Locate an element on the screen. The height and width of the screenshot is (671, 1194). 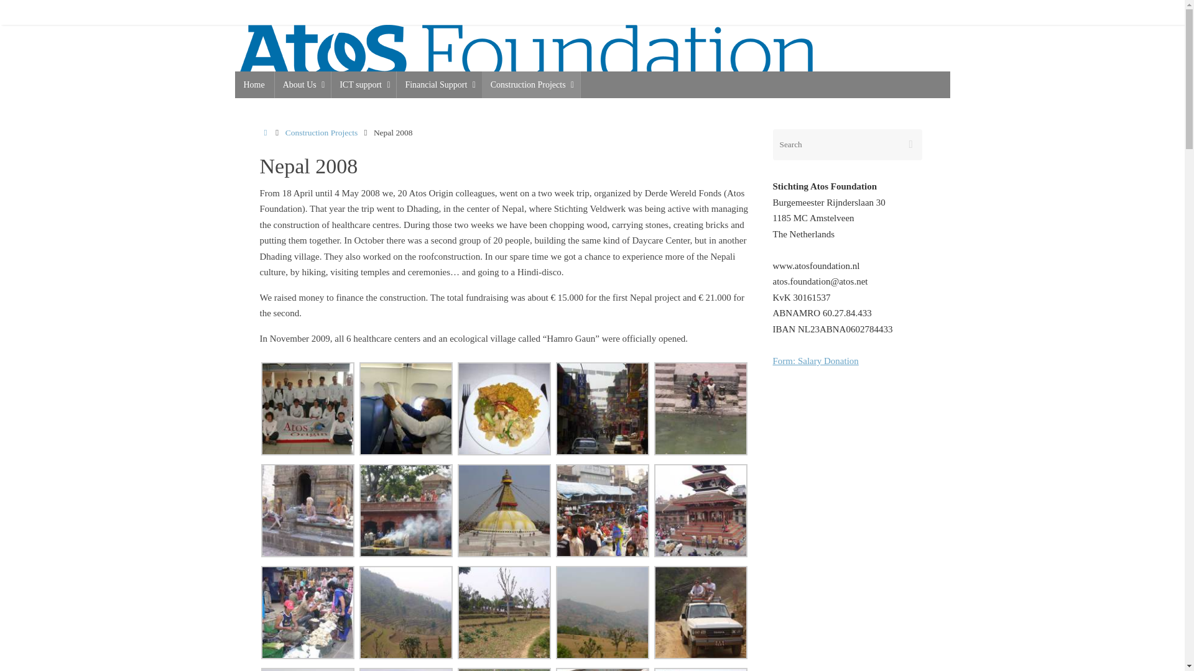
Construction Projects is located at coordinates (531, 84).